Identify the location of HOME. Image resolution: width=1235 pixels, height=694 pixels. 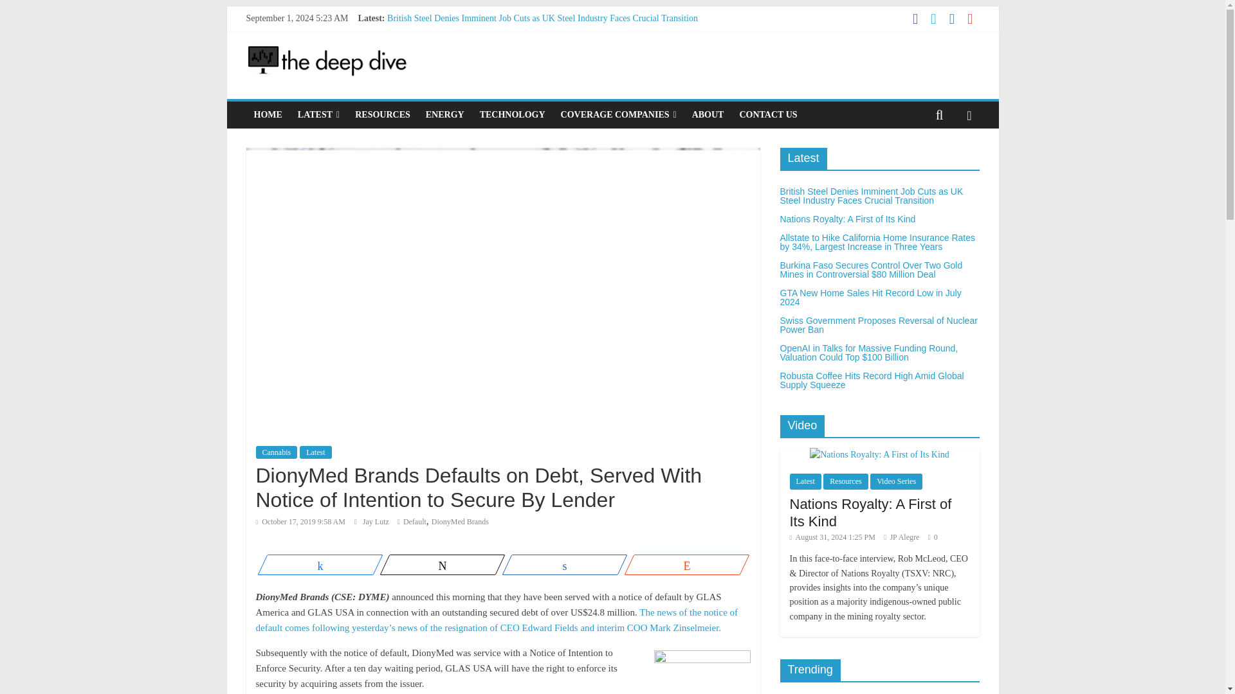
(268, 114).